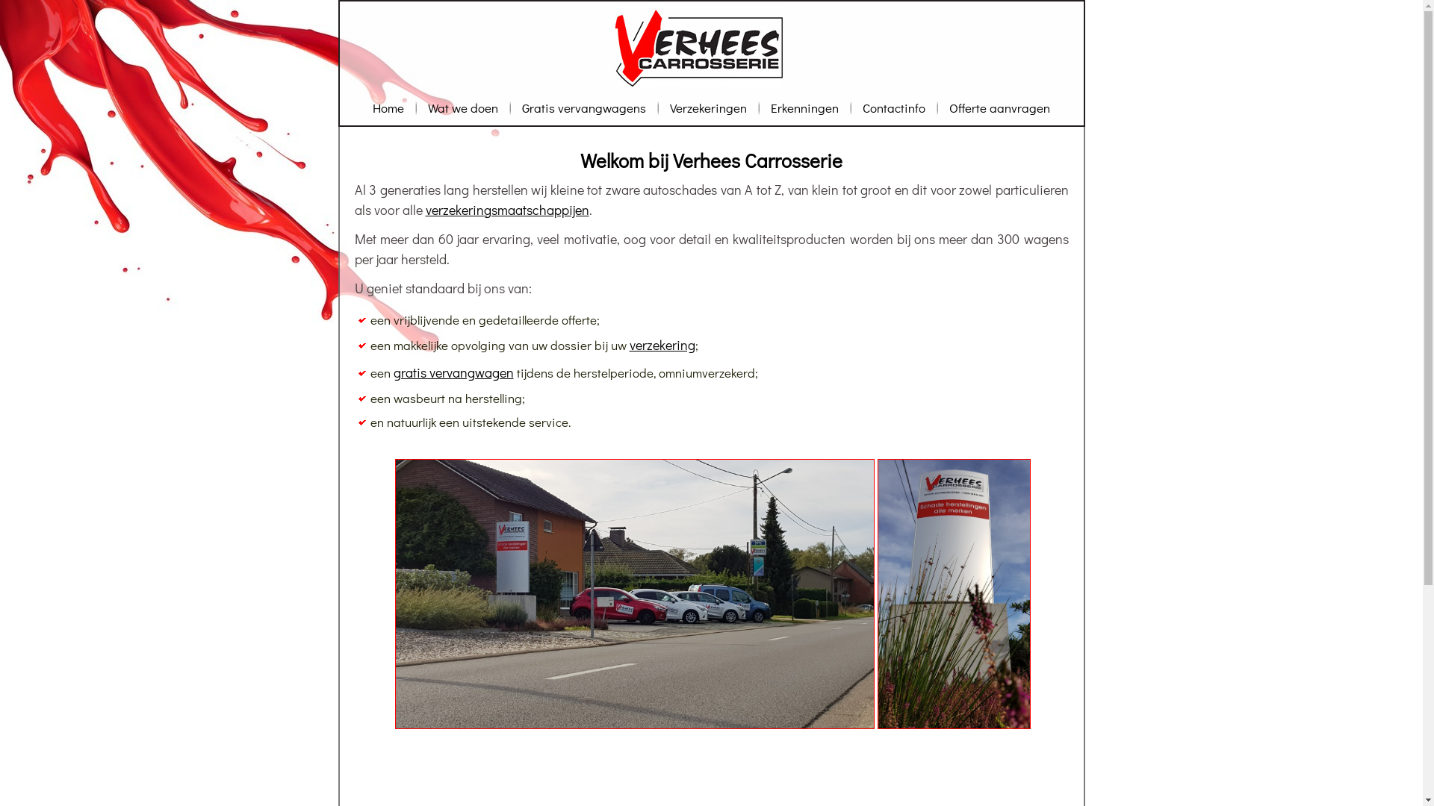  I want to click on Verzekeringen, so click(708, 107).